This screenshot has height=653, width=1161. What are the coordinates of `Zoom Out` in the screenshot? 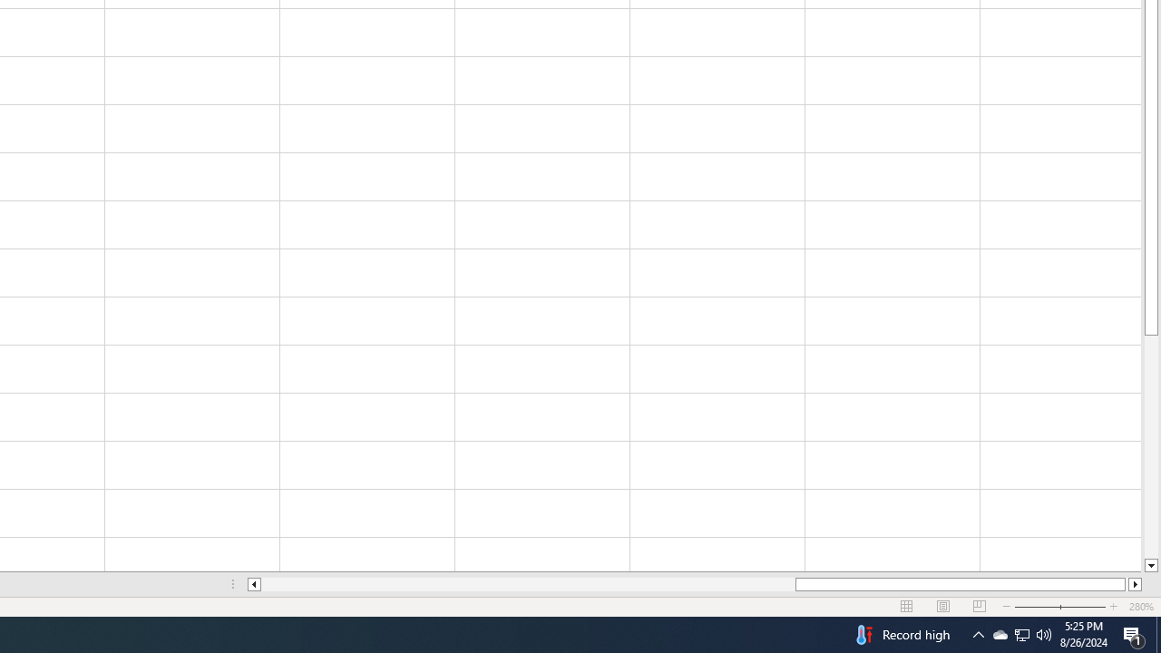 It's located at (1049, 606).